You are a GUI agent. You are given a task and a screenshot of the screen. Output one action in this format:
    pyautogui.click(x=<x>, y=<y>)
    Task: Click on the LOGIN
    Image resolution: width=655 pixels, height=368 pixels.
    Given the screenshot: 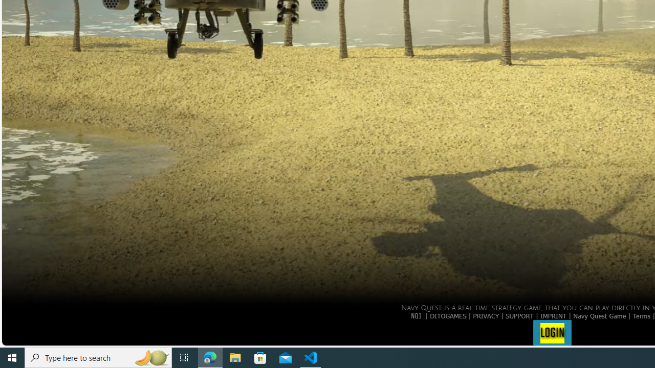 What is the action you would take?
    pyautogui.click(x=552, y=332)
    